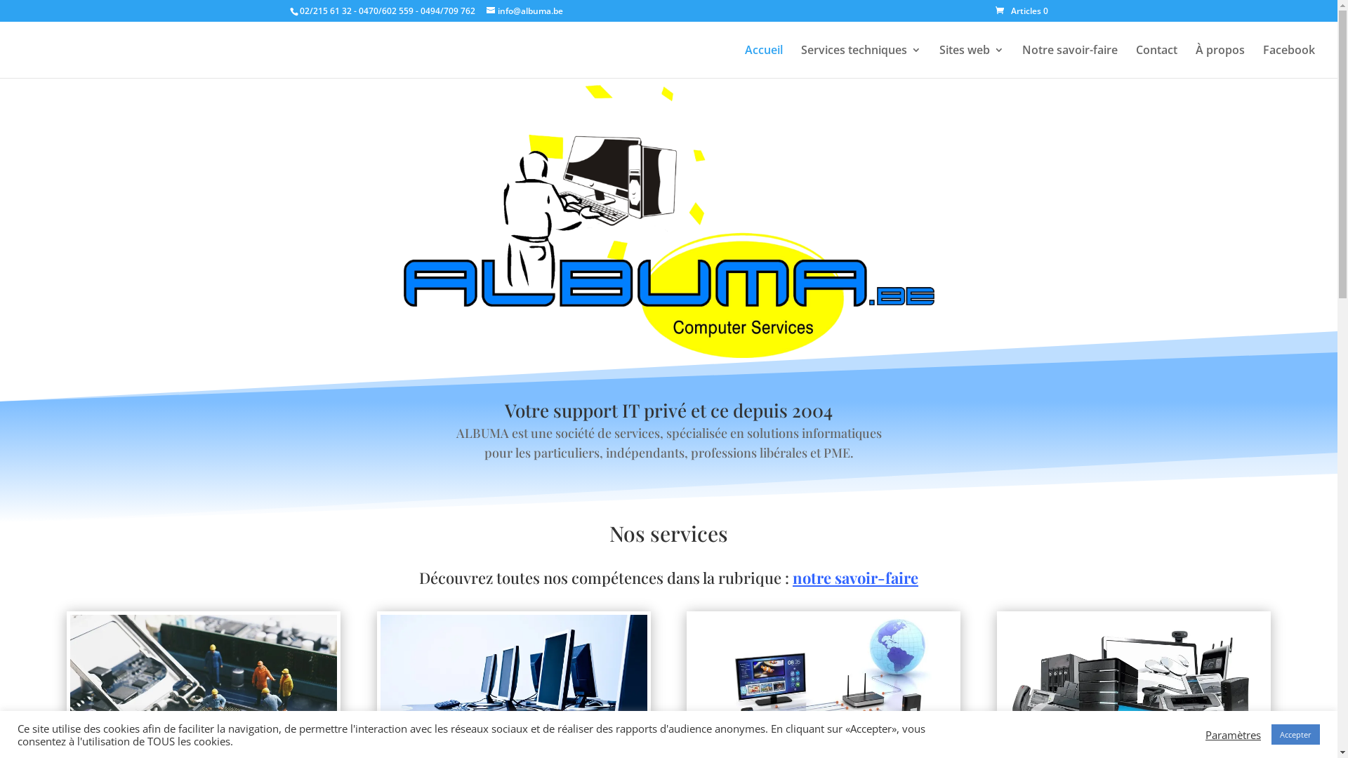 This screenshot has width=1348, height=758. What do you see at coordinates (447, 11) in the screenshot?
I see `0494/709 762` at bounding box center [447, 11].